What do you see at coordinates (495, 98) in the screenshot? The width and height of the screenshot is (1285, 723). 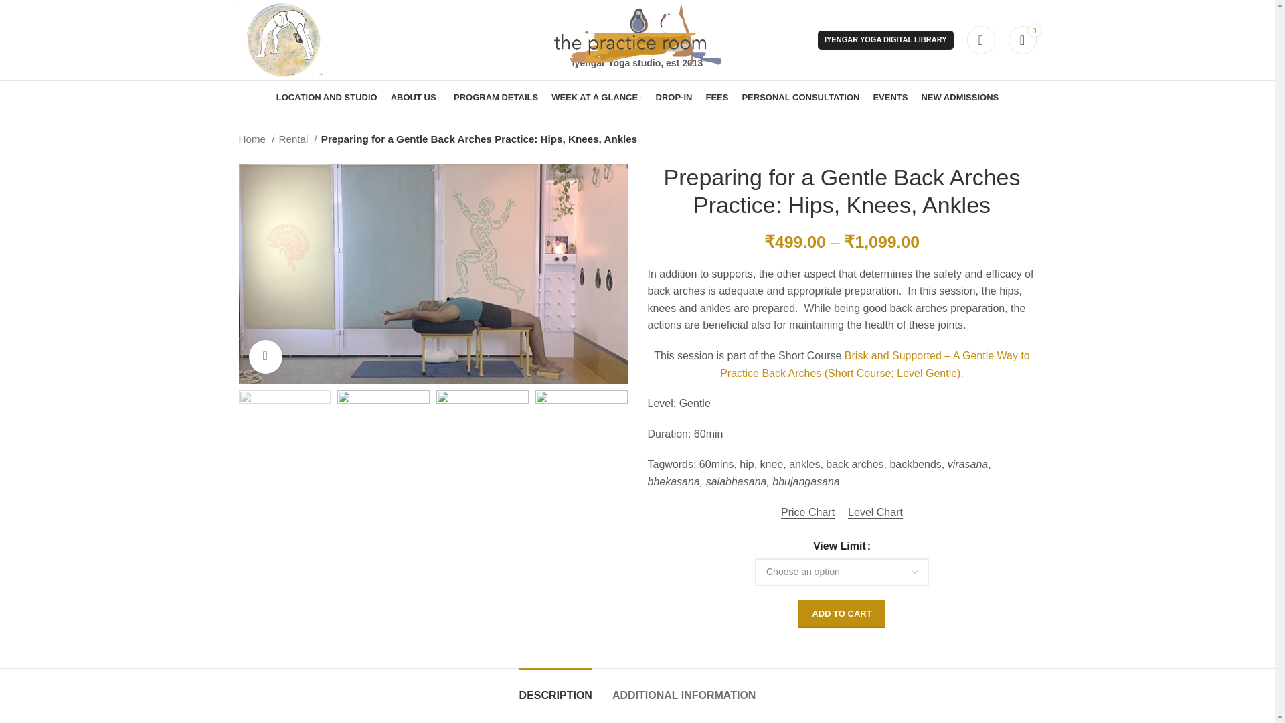 I see `PROGRAM DETAILS` at bounding box center [495, 98].